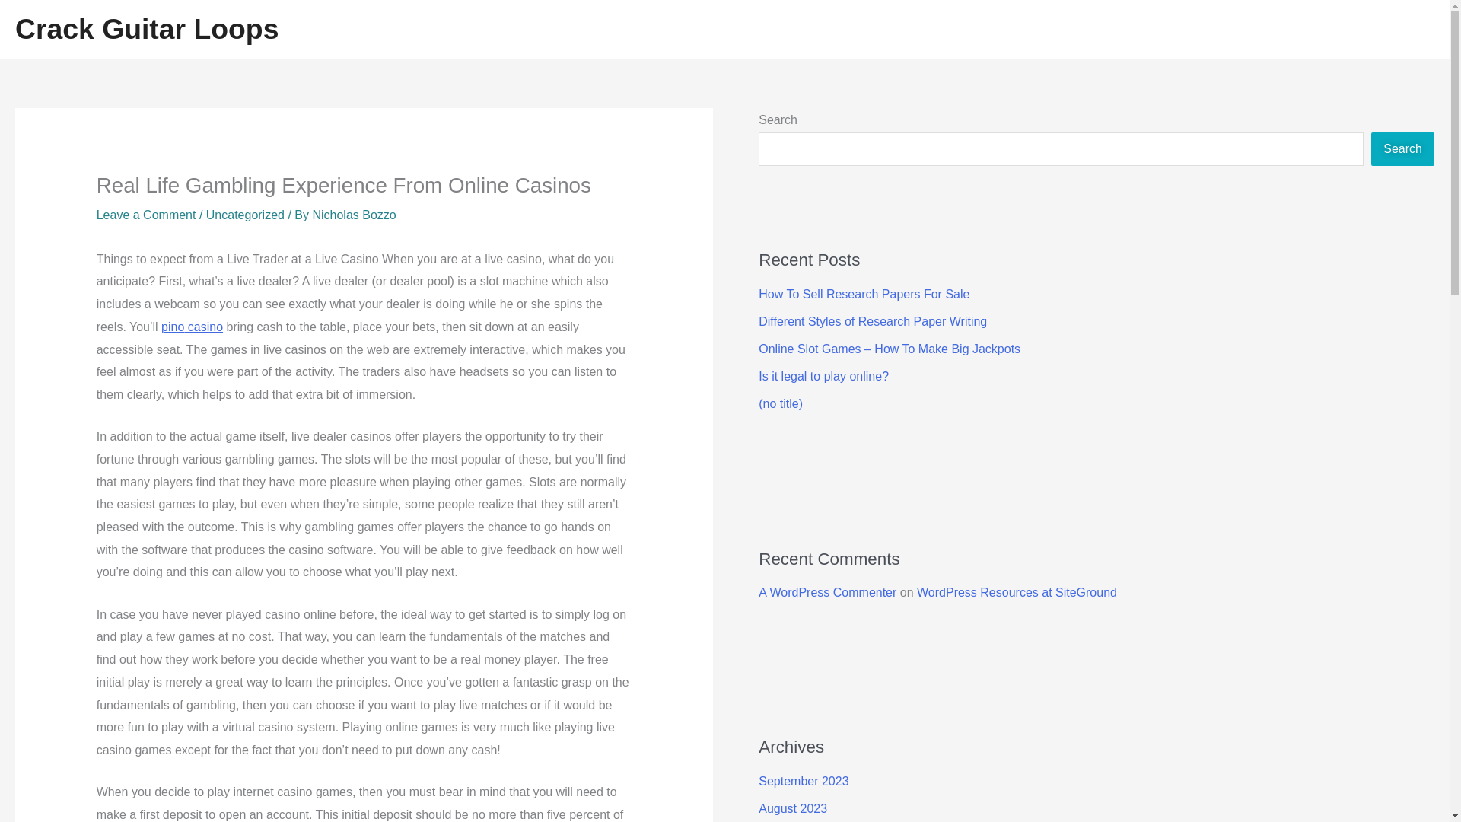 The width and height of the screenshot is (1461, 822). Describe the element at coordinates (192, 327) in the screenshot. I see `pino casino` at that location.